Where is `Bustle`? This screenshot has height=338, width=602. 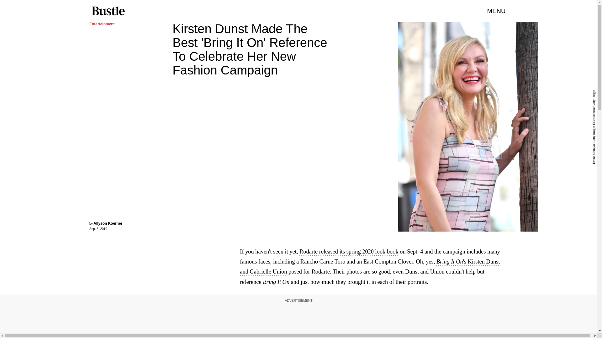 Bustle is located at coordinates (108, 11).